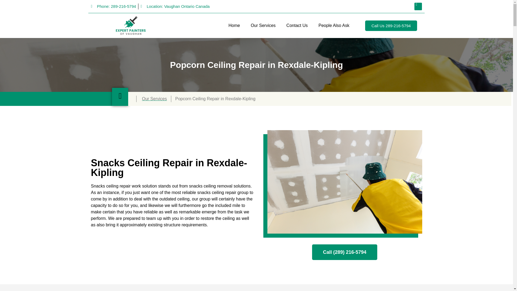  Describe the element at coordinates (297, 25) in the screenshot. I see `Contact Us` at that location.